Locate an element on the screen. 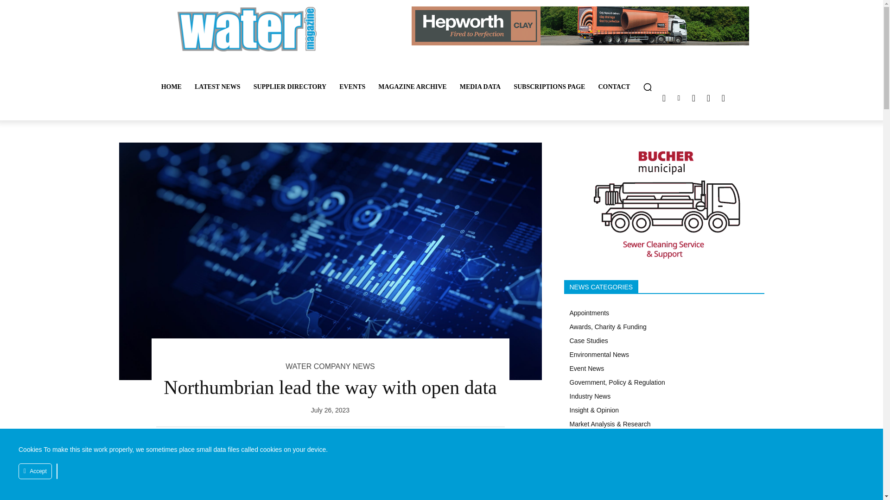 This screenshot has width=890, height=500. SUPPLIER DIRECTORY is located at coordinates (290, 87).